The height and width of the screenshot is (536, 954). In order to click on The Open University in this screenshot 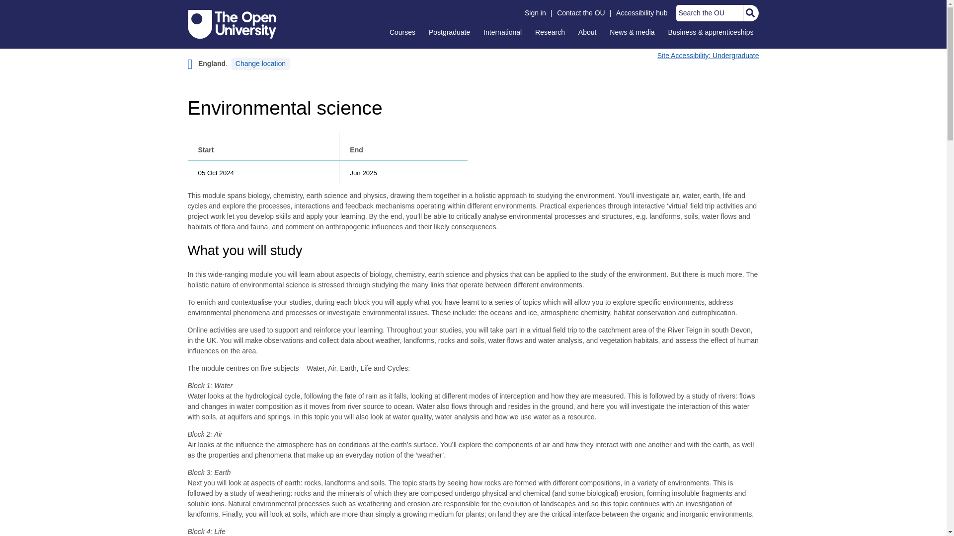, I will do `click(232, 24)`.